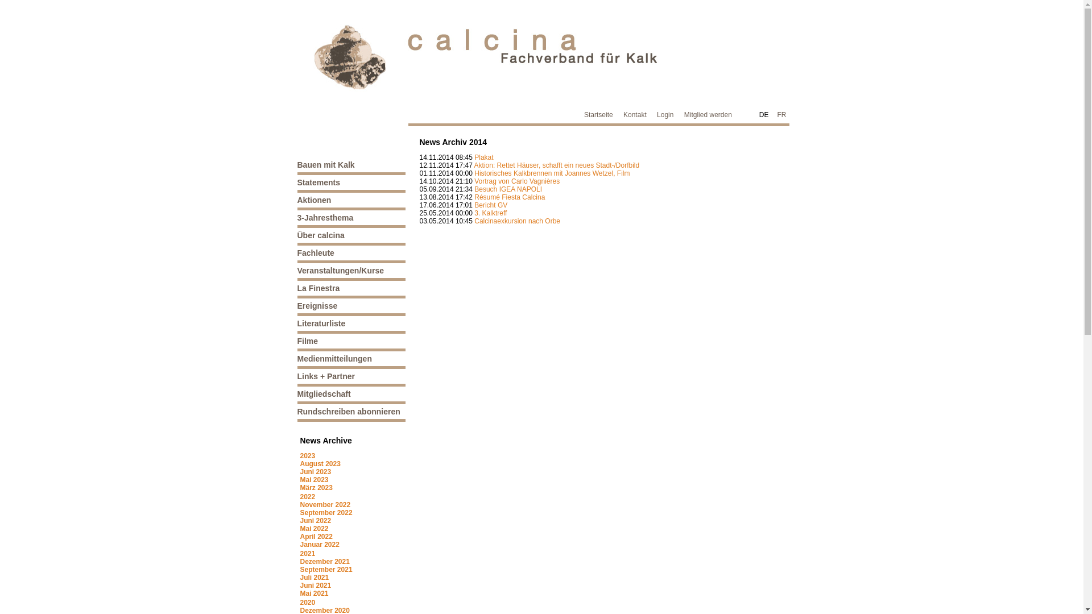 This screenshot has width=1092, height=614. What do you see at coordinates (324, 394) in the screenshot?
I see `Mitgliedschaft` at bounding box center [324, 394].